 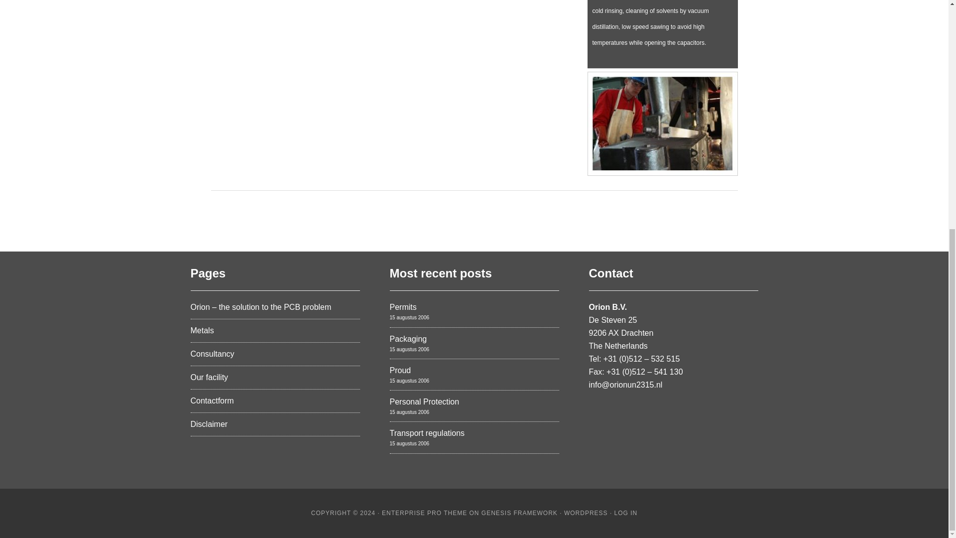 What do you see at coordinates (212, 354) in the screenshot?
I see `Consultancy` at bounding box center [212, 354].